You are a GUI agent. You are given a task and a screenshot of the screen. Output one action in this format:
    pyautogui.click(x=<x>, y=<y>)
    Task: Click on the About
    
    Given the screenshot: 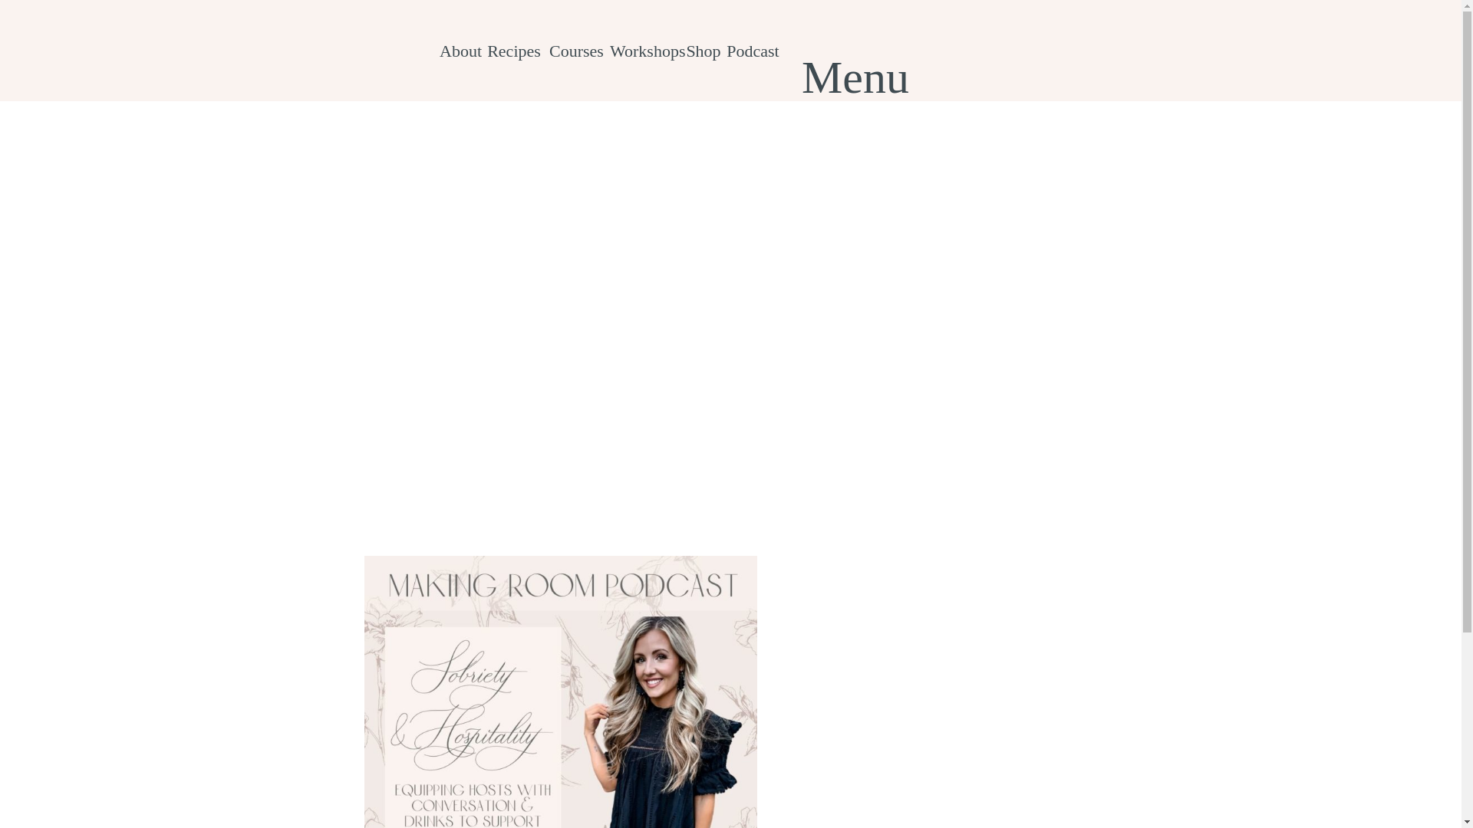 What is the action you would take?
    pyautogui.click(x=460, y=56)
    